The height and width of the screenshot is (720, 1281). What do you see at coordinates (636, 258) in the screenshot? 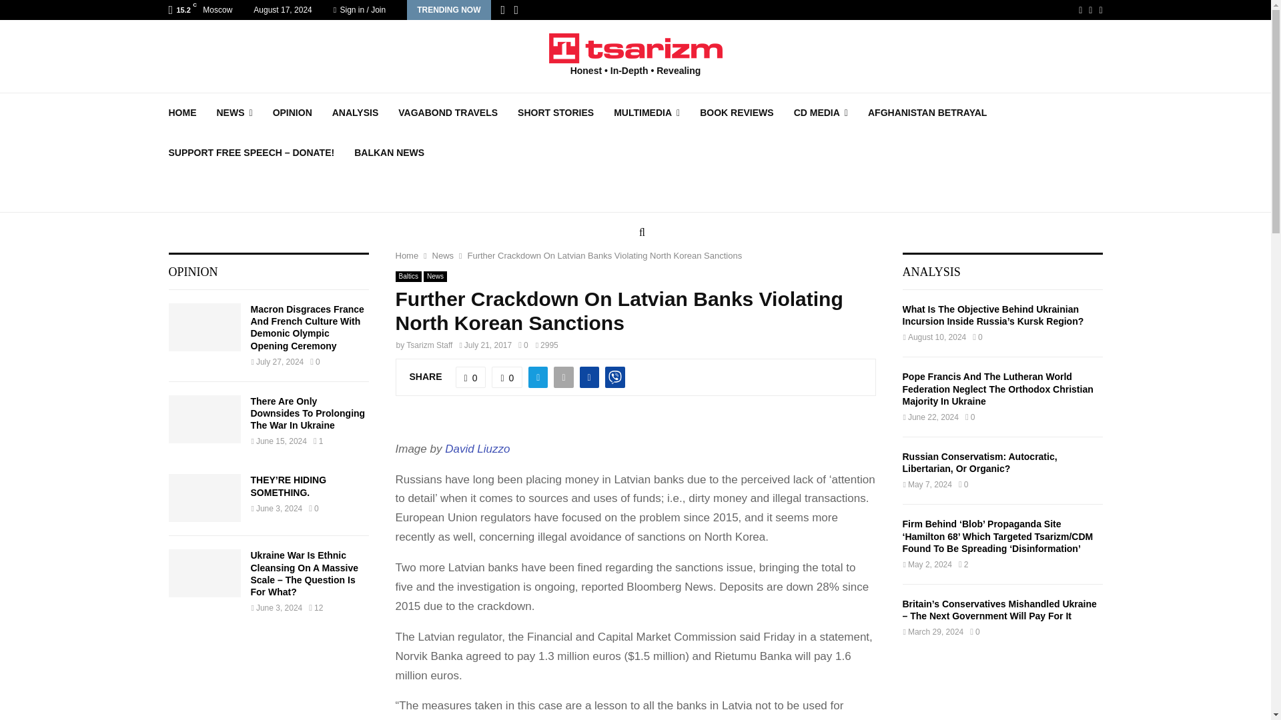
I see `Login to your account` at bounding box center [636, 258].